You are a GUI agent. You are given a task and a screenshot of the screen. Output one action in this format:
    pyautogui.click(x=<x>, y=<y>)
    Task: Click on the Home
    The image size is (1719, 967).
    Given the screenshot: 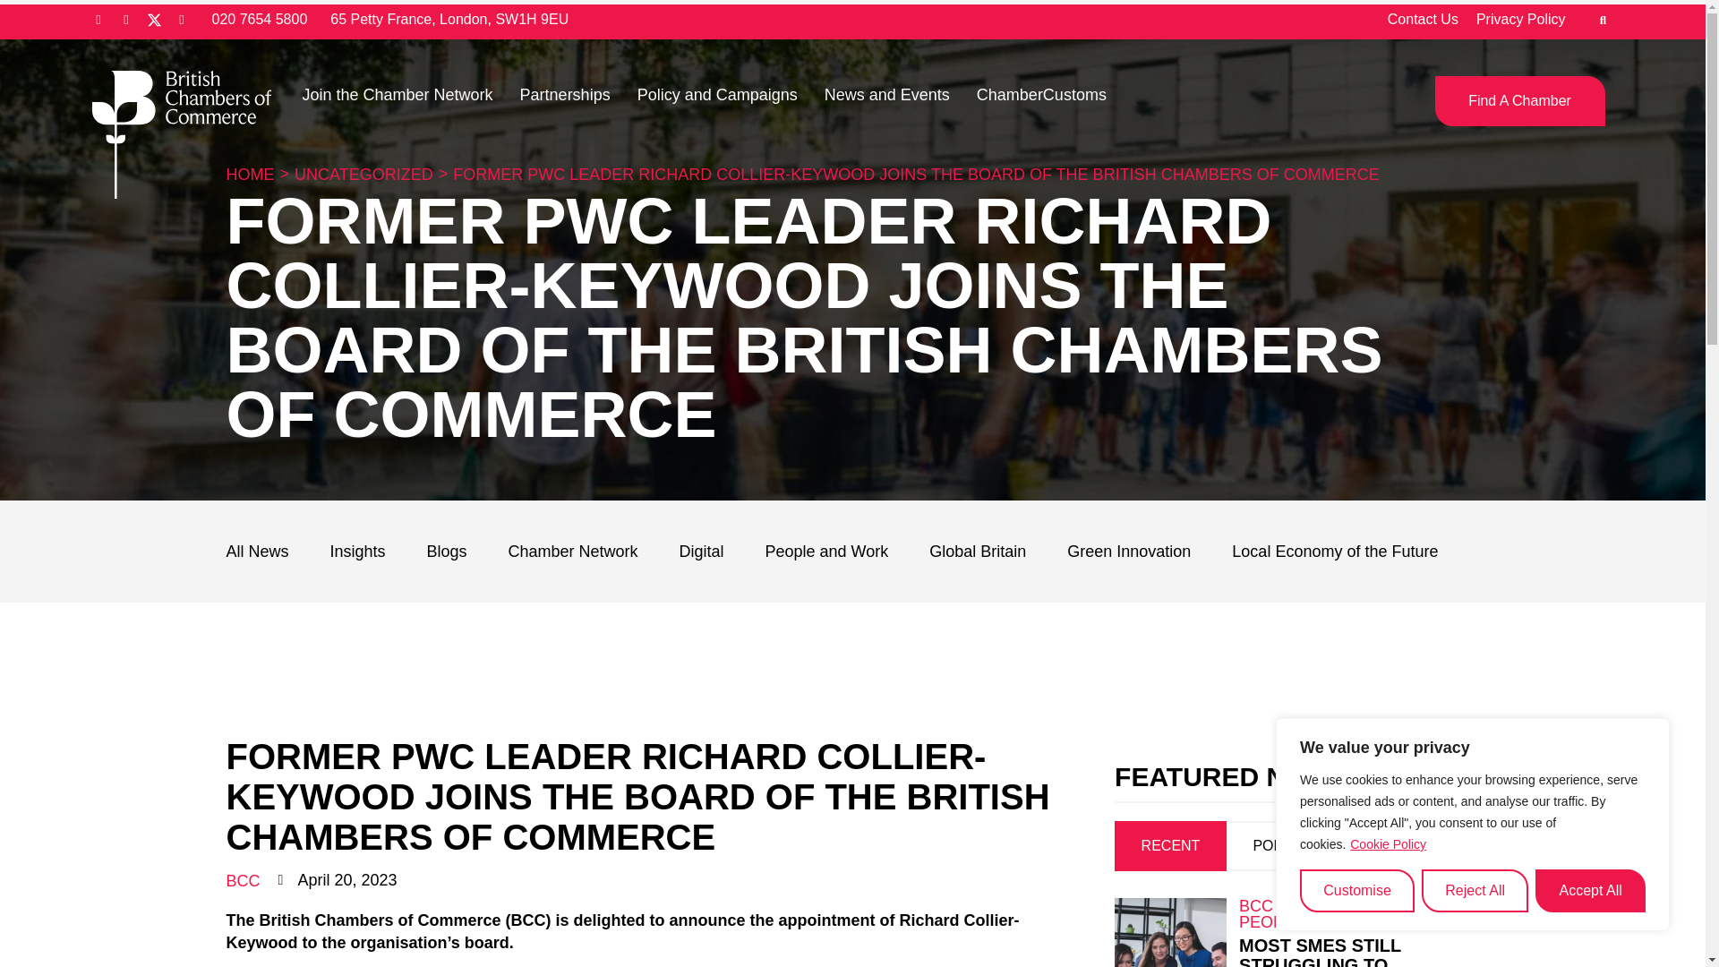 What is the action you would take?
    pyautogui.click(x=249, y=174)
    